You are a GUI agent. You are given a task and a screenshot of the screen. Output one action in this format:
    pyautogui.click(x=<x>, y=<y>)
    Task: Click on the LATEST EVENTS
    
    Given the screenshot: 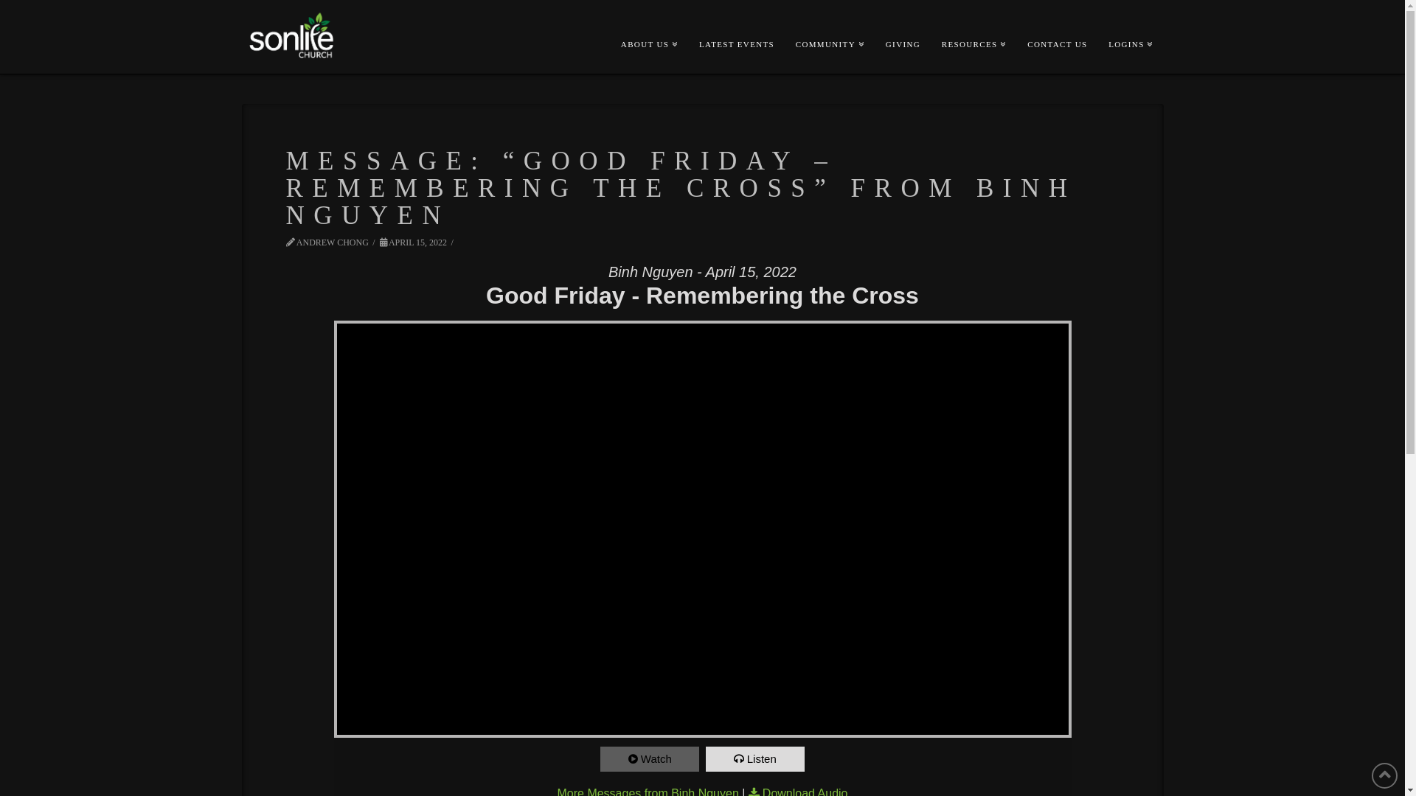 What is the action you would take?
    pyautogui.click(x=736, y=21)
    